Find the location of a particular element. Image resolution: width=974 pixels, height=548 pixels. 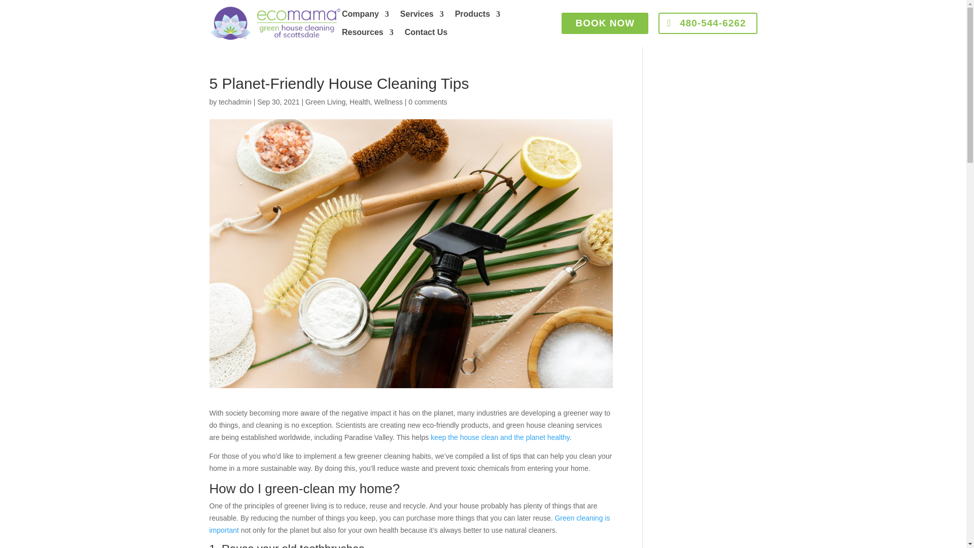

Resources is located at coordinates (367, 35).